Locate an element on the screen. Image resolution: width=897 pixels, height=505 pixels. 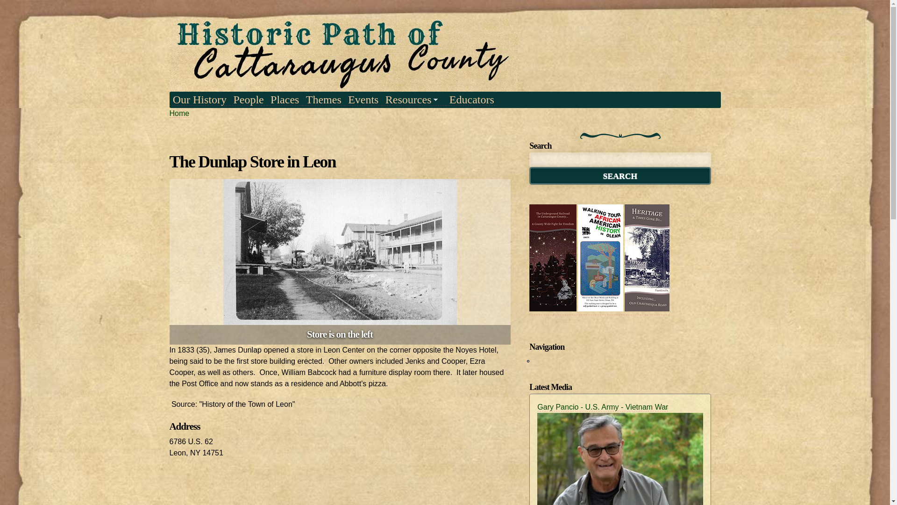
Gary Pancio - U.S. Army - Vietnam War is located at coordinates (603, 407).